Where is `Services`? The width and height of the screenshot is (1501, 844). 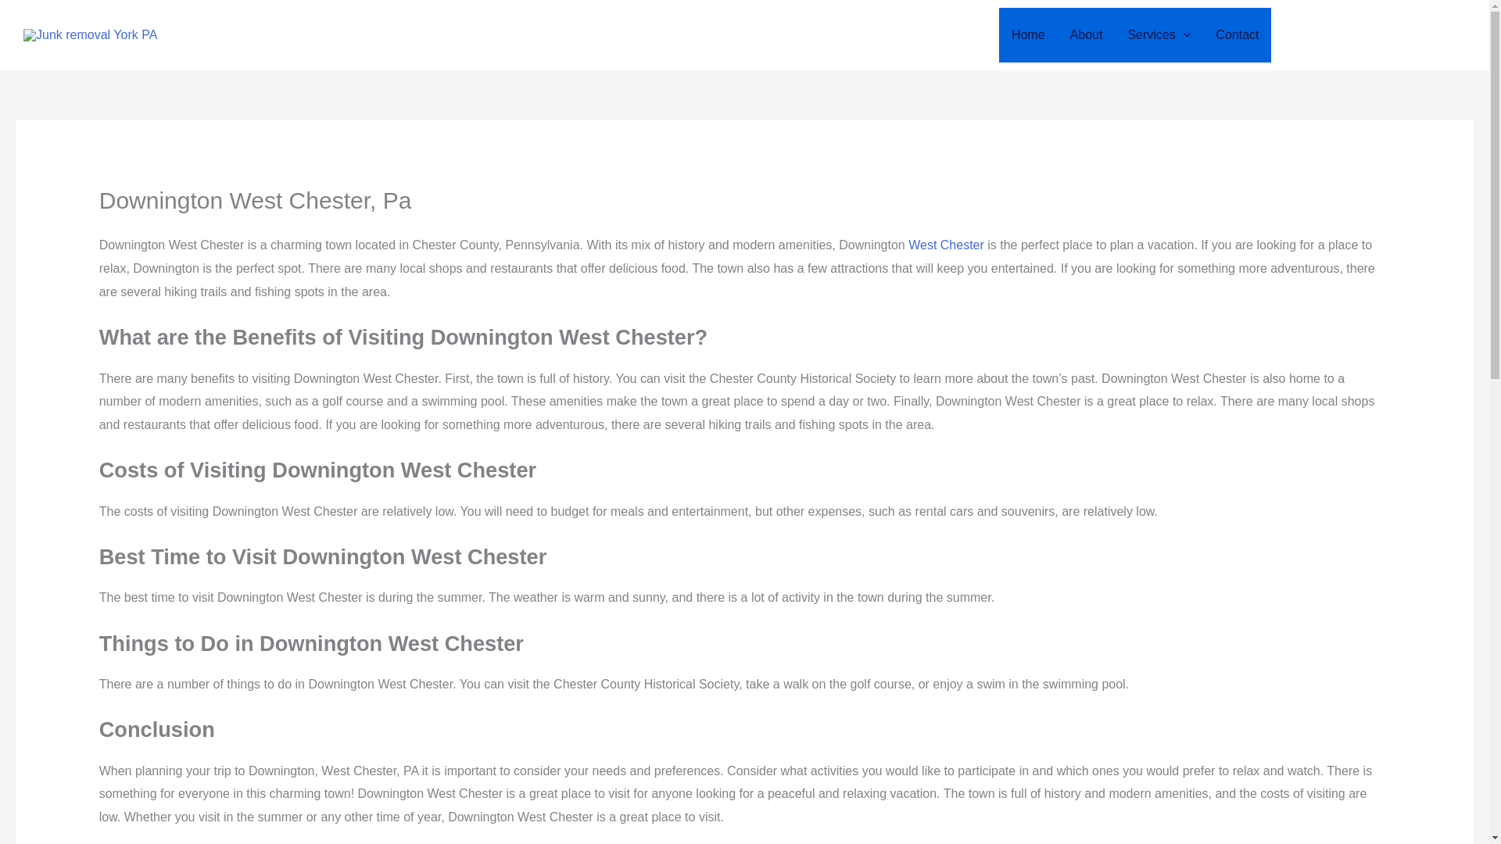 Services is located at coordinates (1159, 34).